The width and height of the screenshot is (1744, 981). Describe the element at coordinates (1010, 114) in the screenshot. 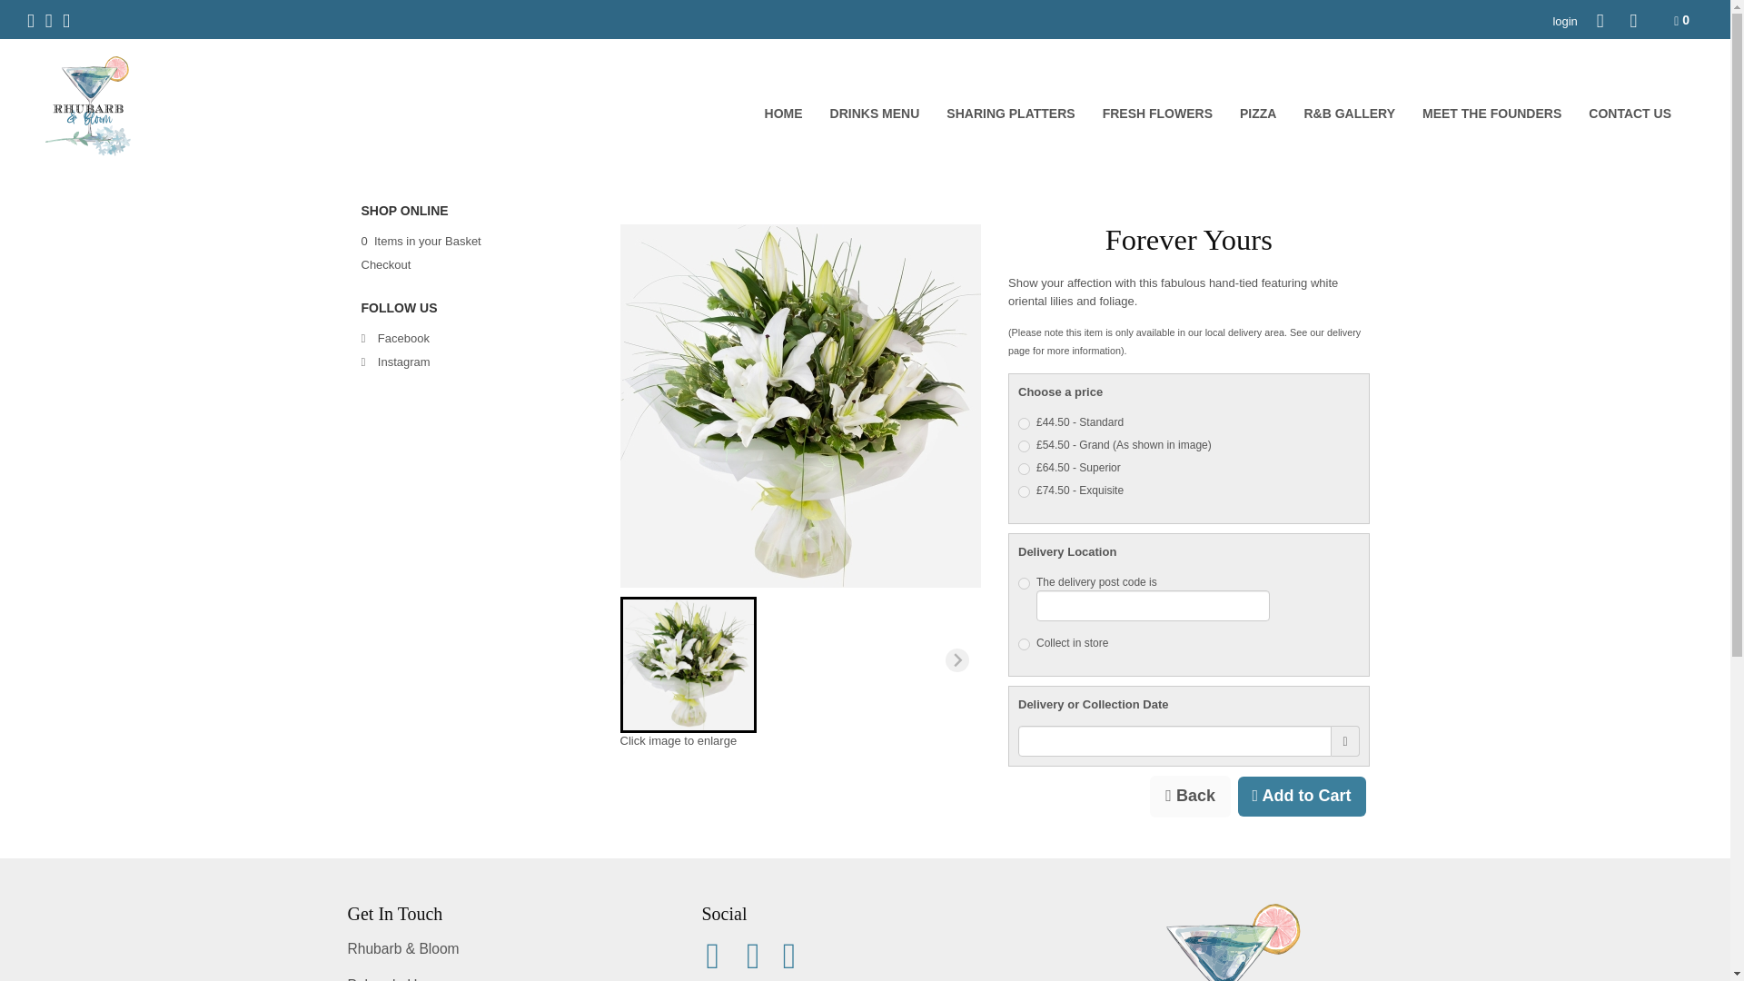

I see `SHARING PLATTERS` at that location.